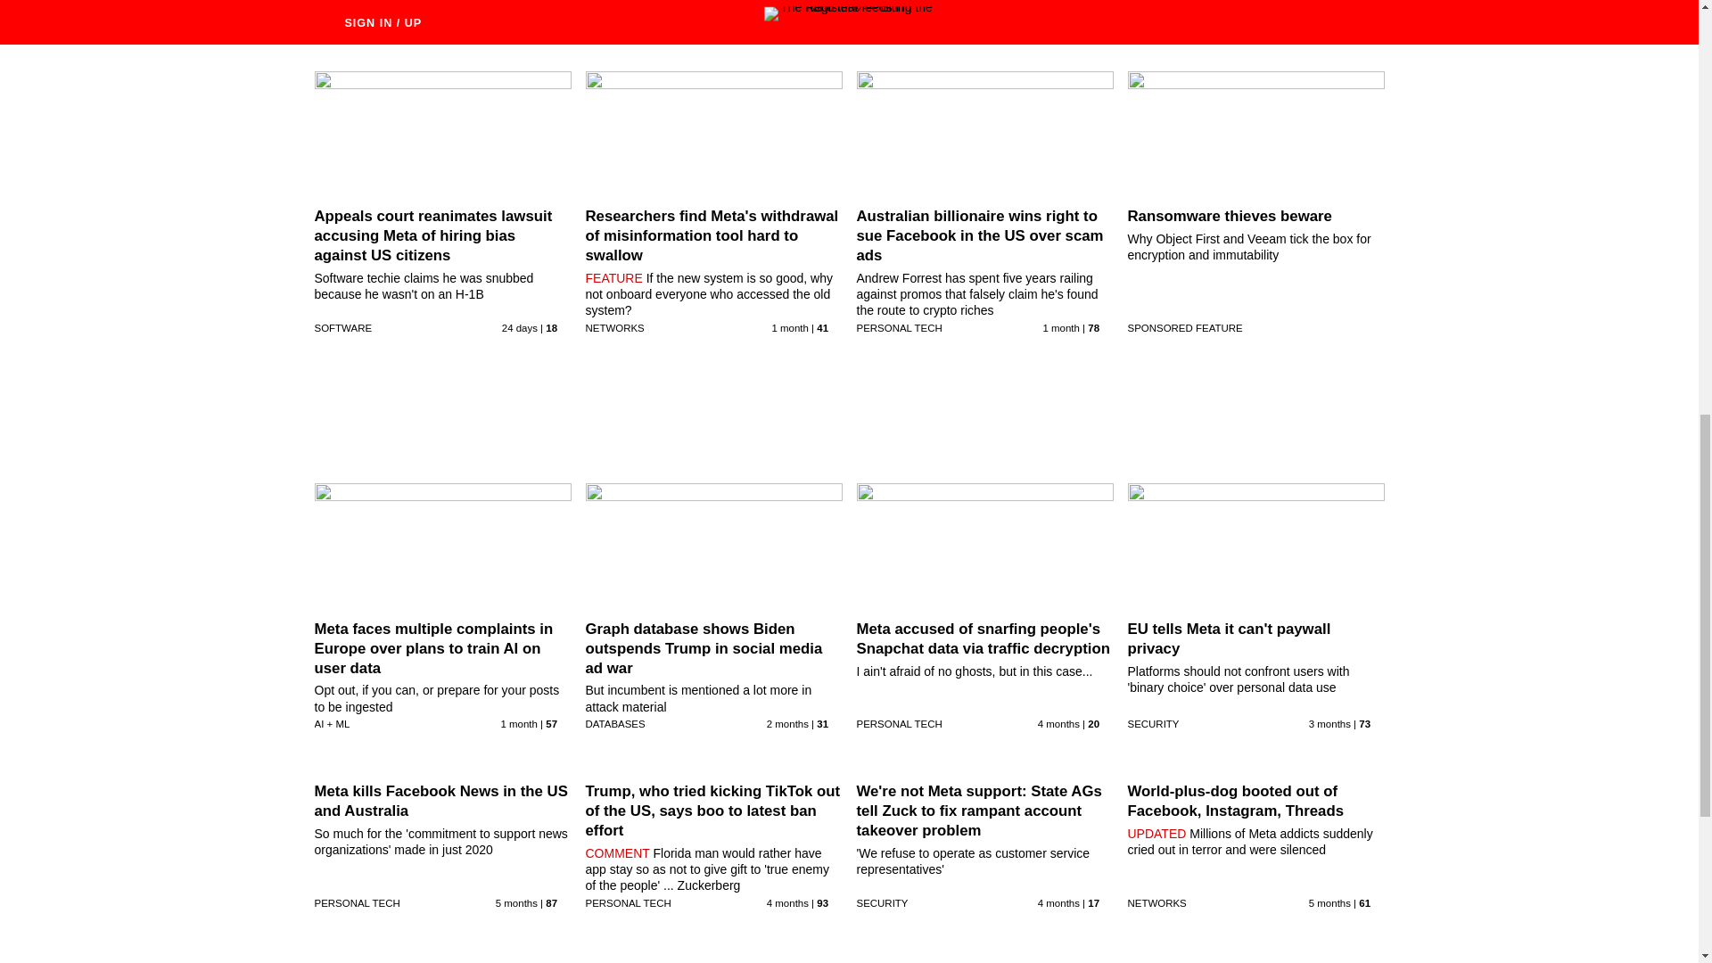 The image size is (1712, 963). What do you see at coordinates (1060, 327) in the screenshot?
I see `20 Jun 2024 3:30` at bounding box center [1060, 327].